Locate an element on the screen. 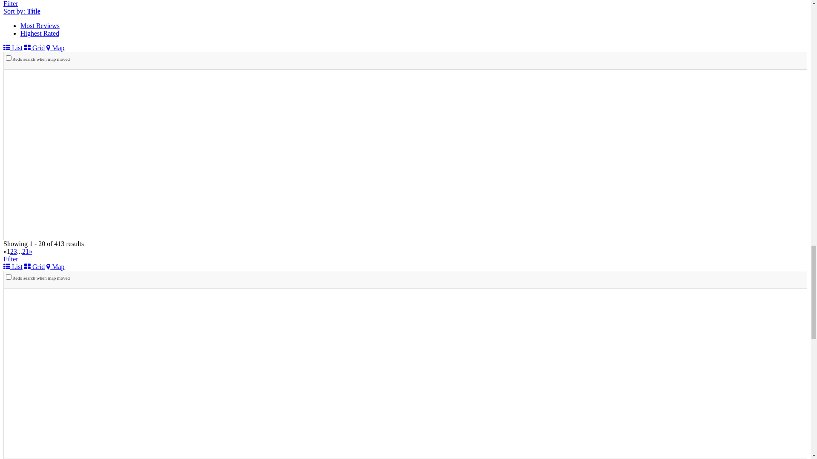 The width and height of the screenshot is (817, 459). Site Search Request is located at coordinates (82, 242).